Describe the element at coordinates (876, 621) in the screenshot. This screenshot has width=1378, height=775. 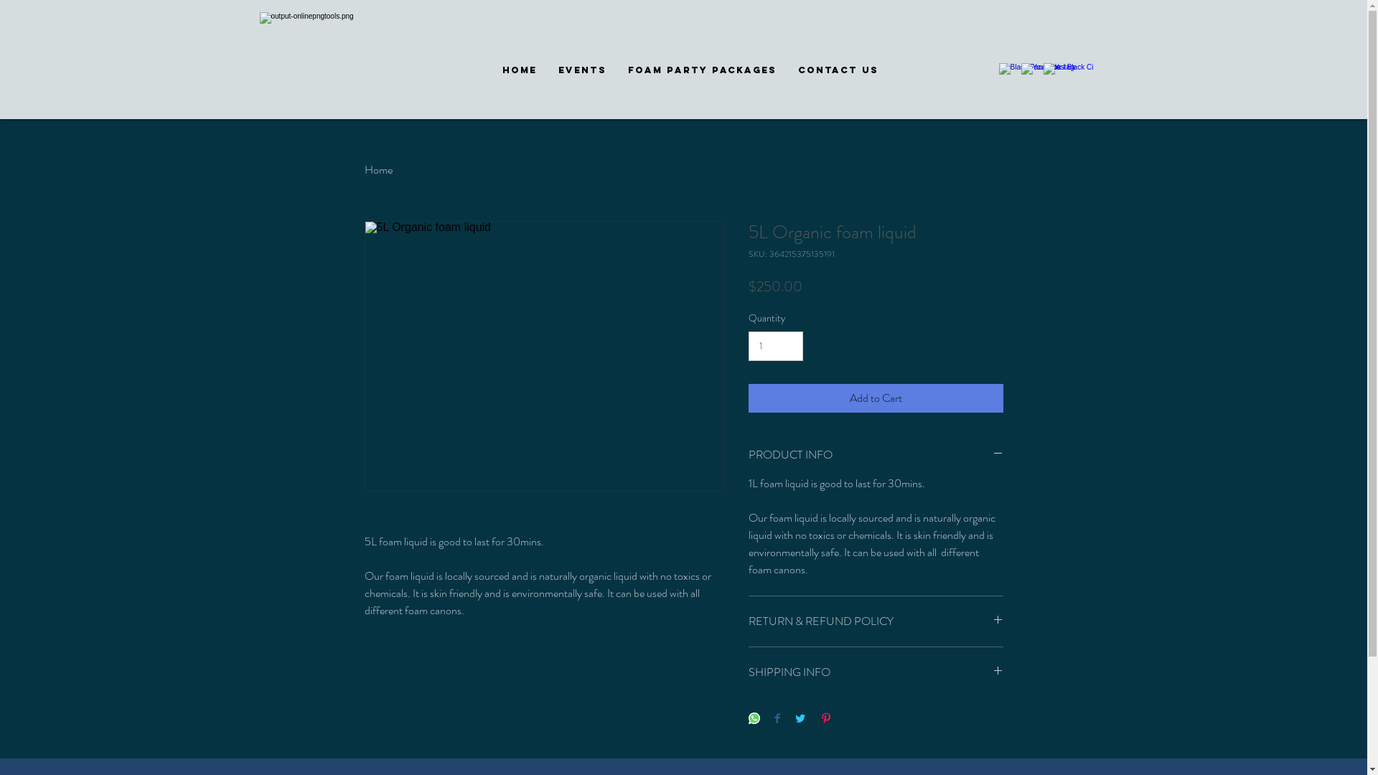
I see `RETURN & REFUND POLICY` at that location.